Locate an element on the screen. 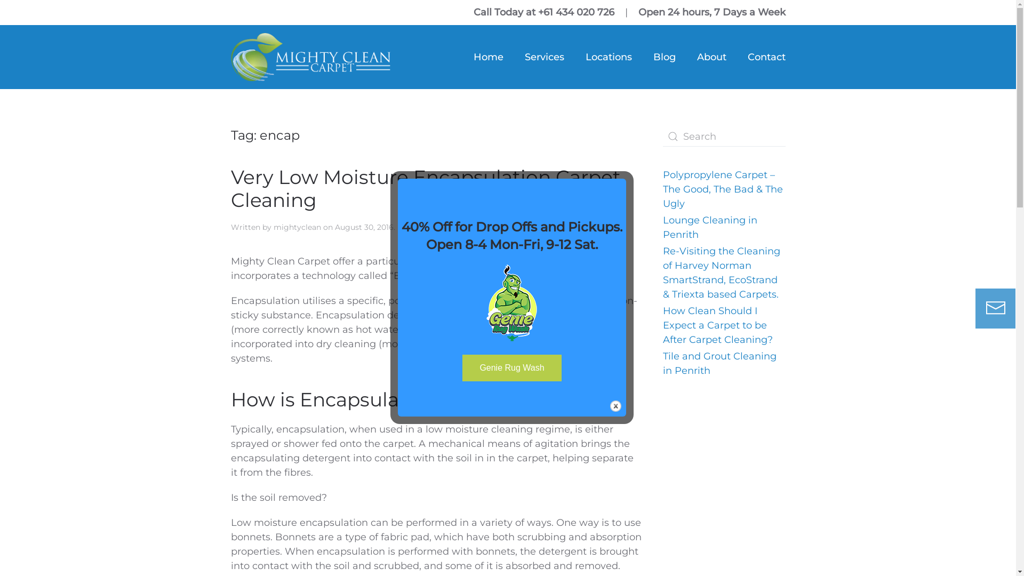  Contact is located at coordinates (767, 57).